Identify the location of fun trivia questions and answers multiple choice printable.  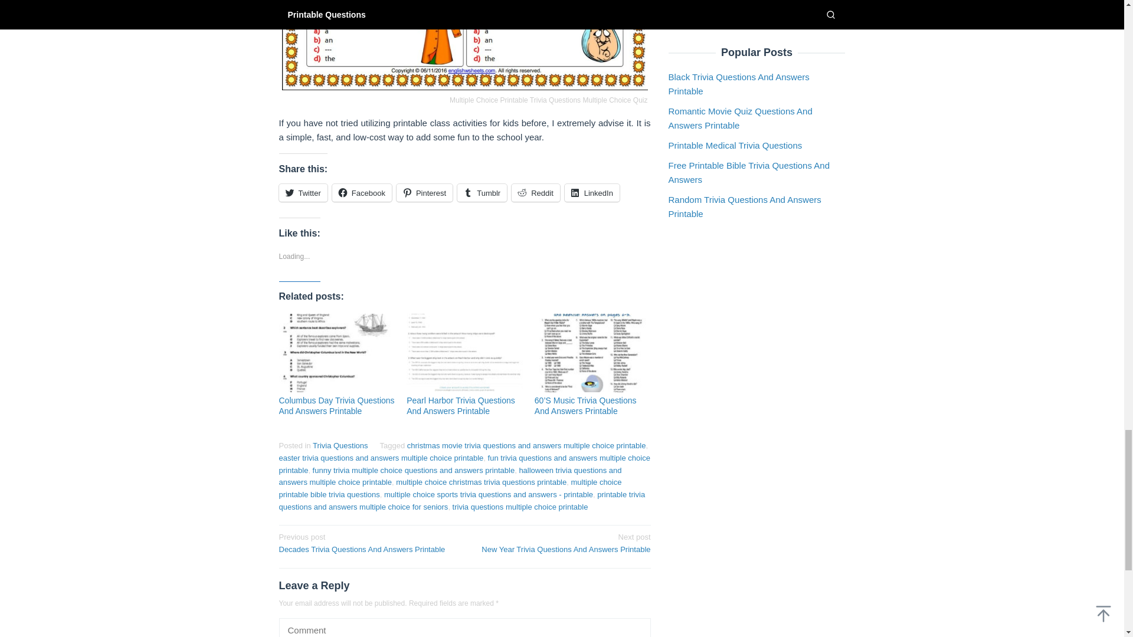
(464, 464).